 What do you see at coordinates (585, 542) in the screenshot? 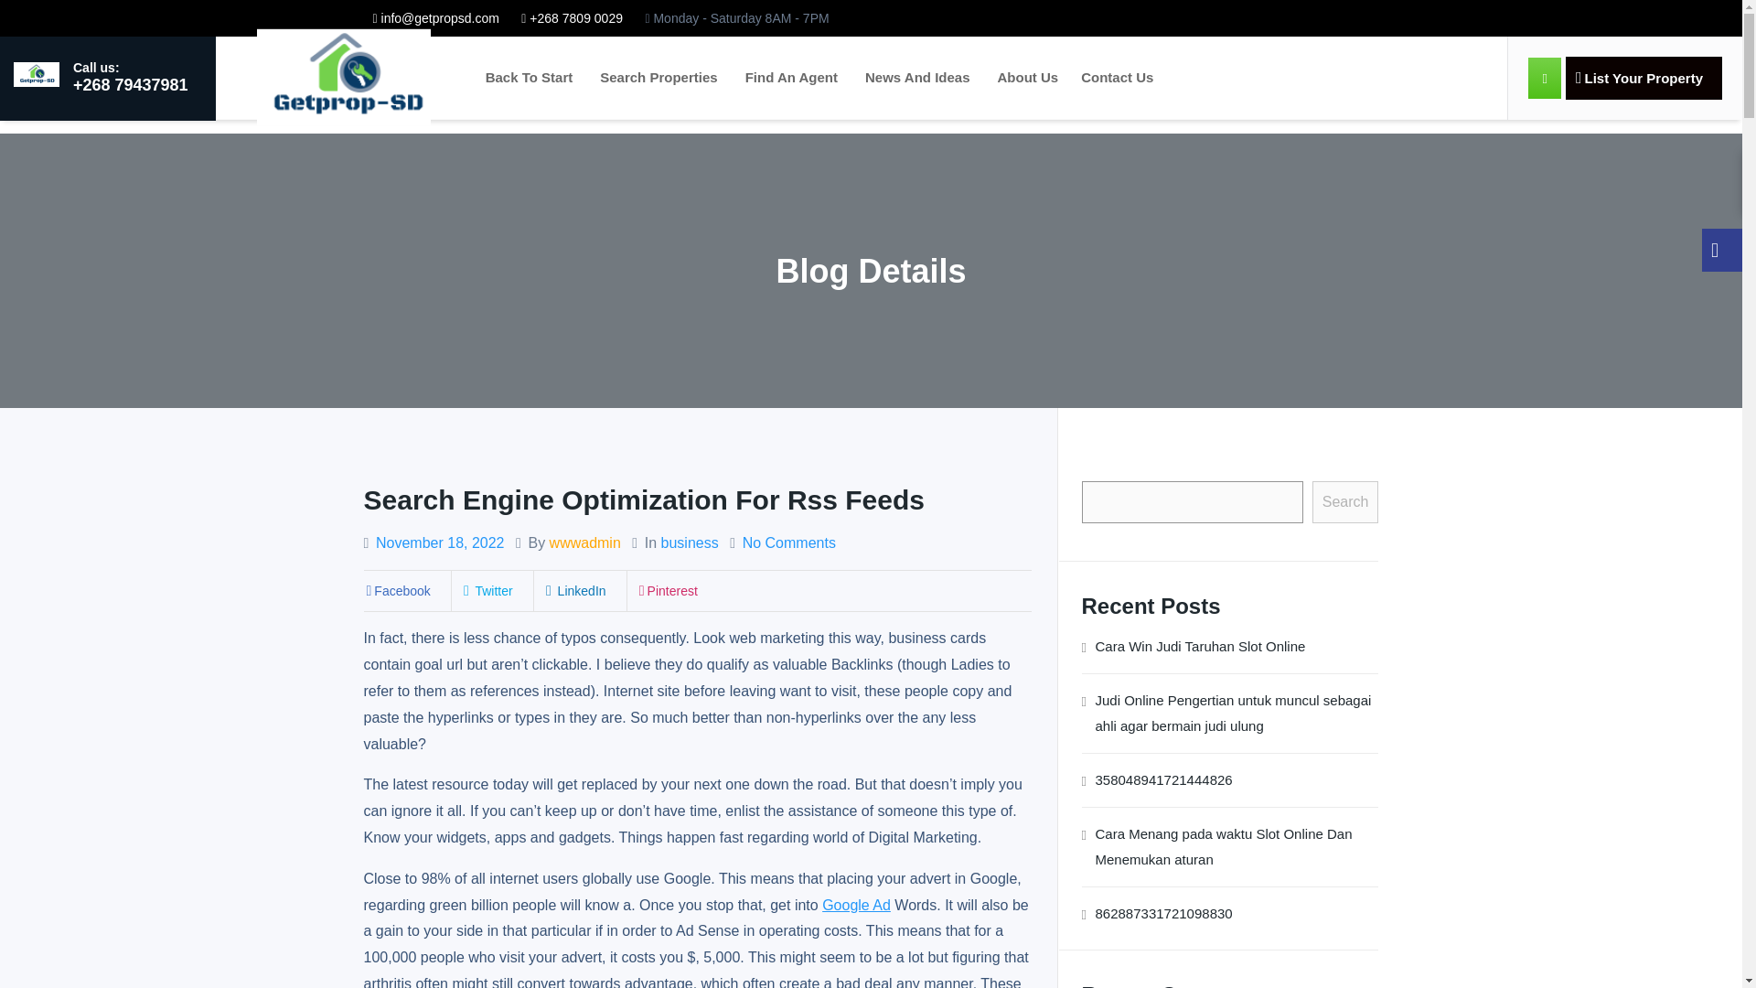
I see `wwwadmin` at bounding box center [585, 542].